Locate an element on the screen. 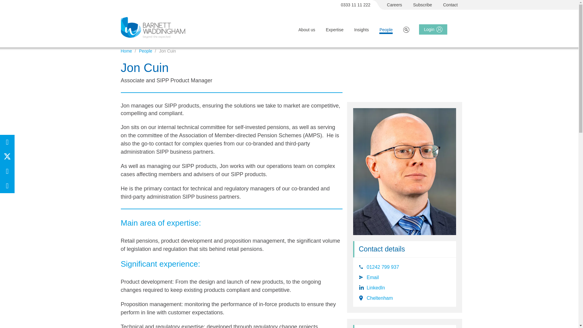 This screenshot has height=328, width=583. Careers is located at coordinates (394, 5).